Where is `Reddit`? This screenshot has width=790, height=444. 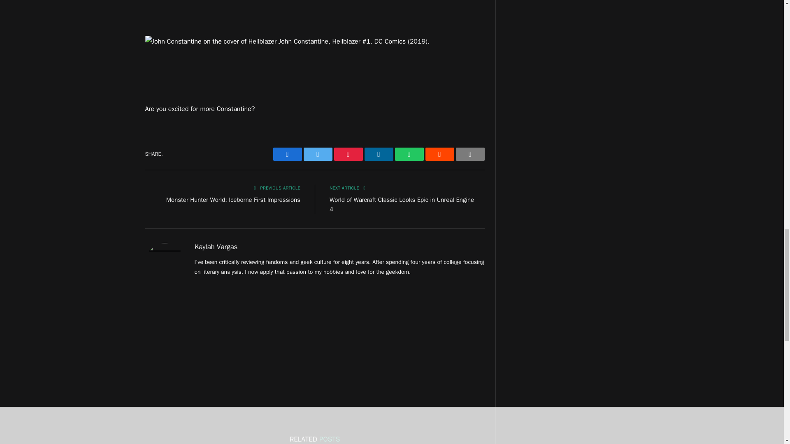
Reddit is located at coordinates (440, 154).